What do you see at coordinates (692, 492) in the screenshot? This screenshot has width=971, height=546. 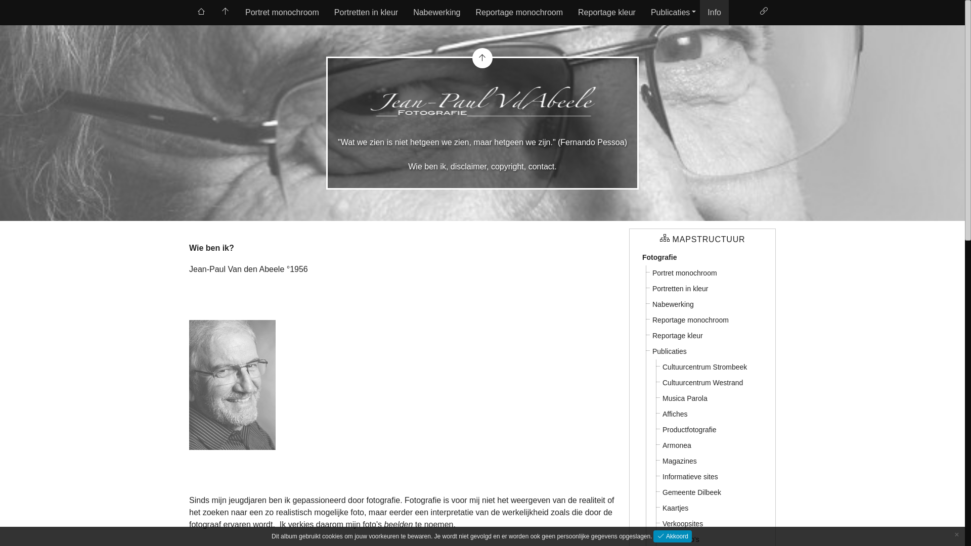 I see `Gemeente Dilbeek` at bounding box center [692, 492].